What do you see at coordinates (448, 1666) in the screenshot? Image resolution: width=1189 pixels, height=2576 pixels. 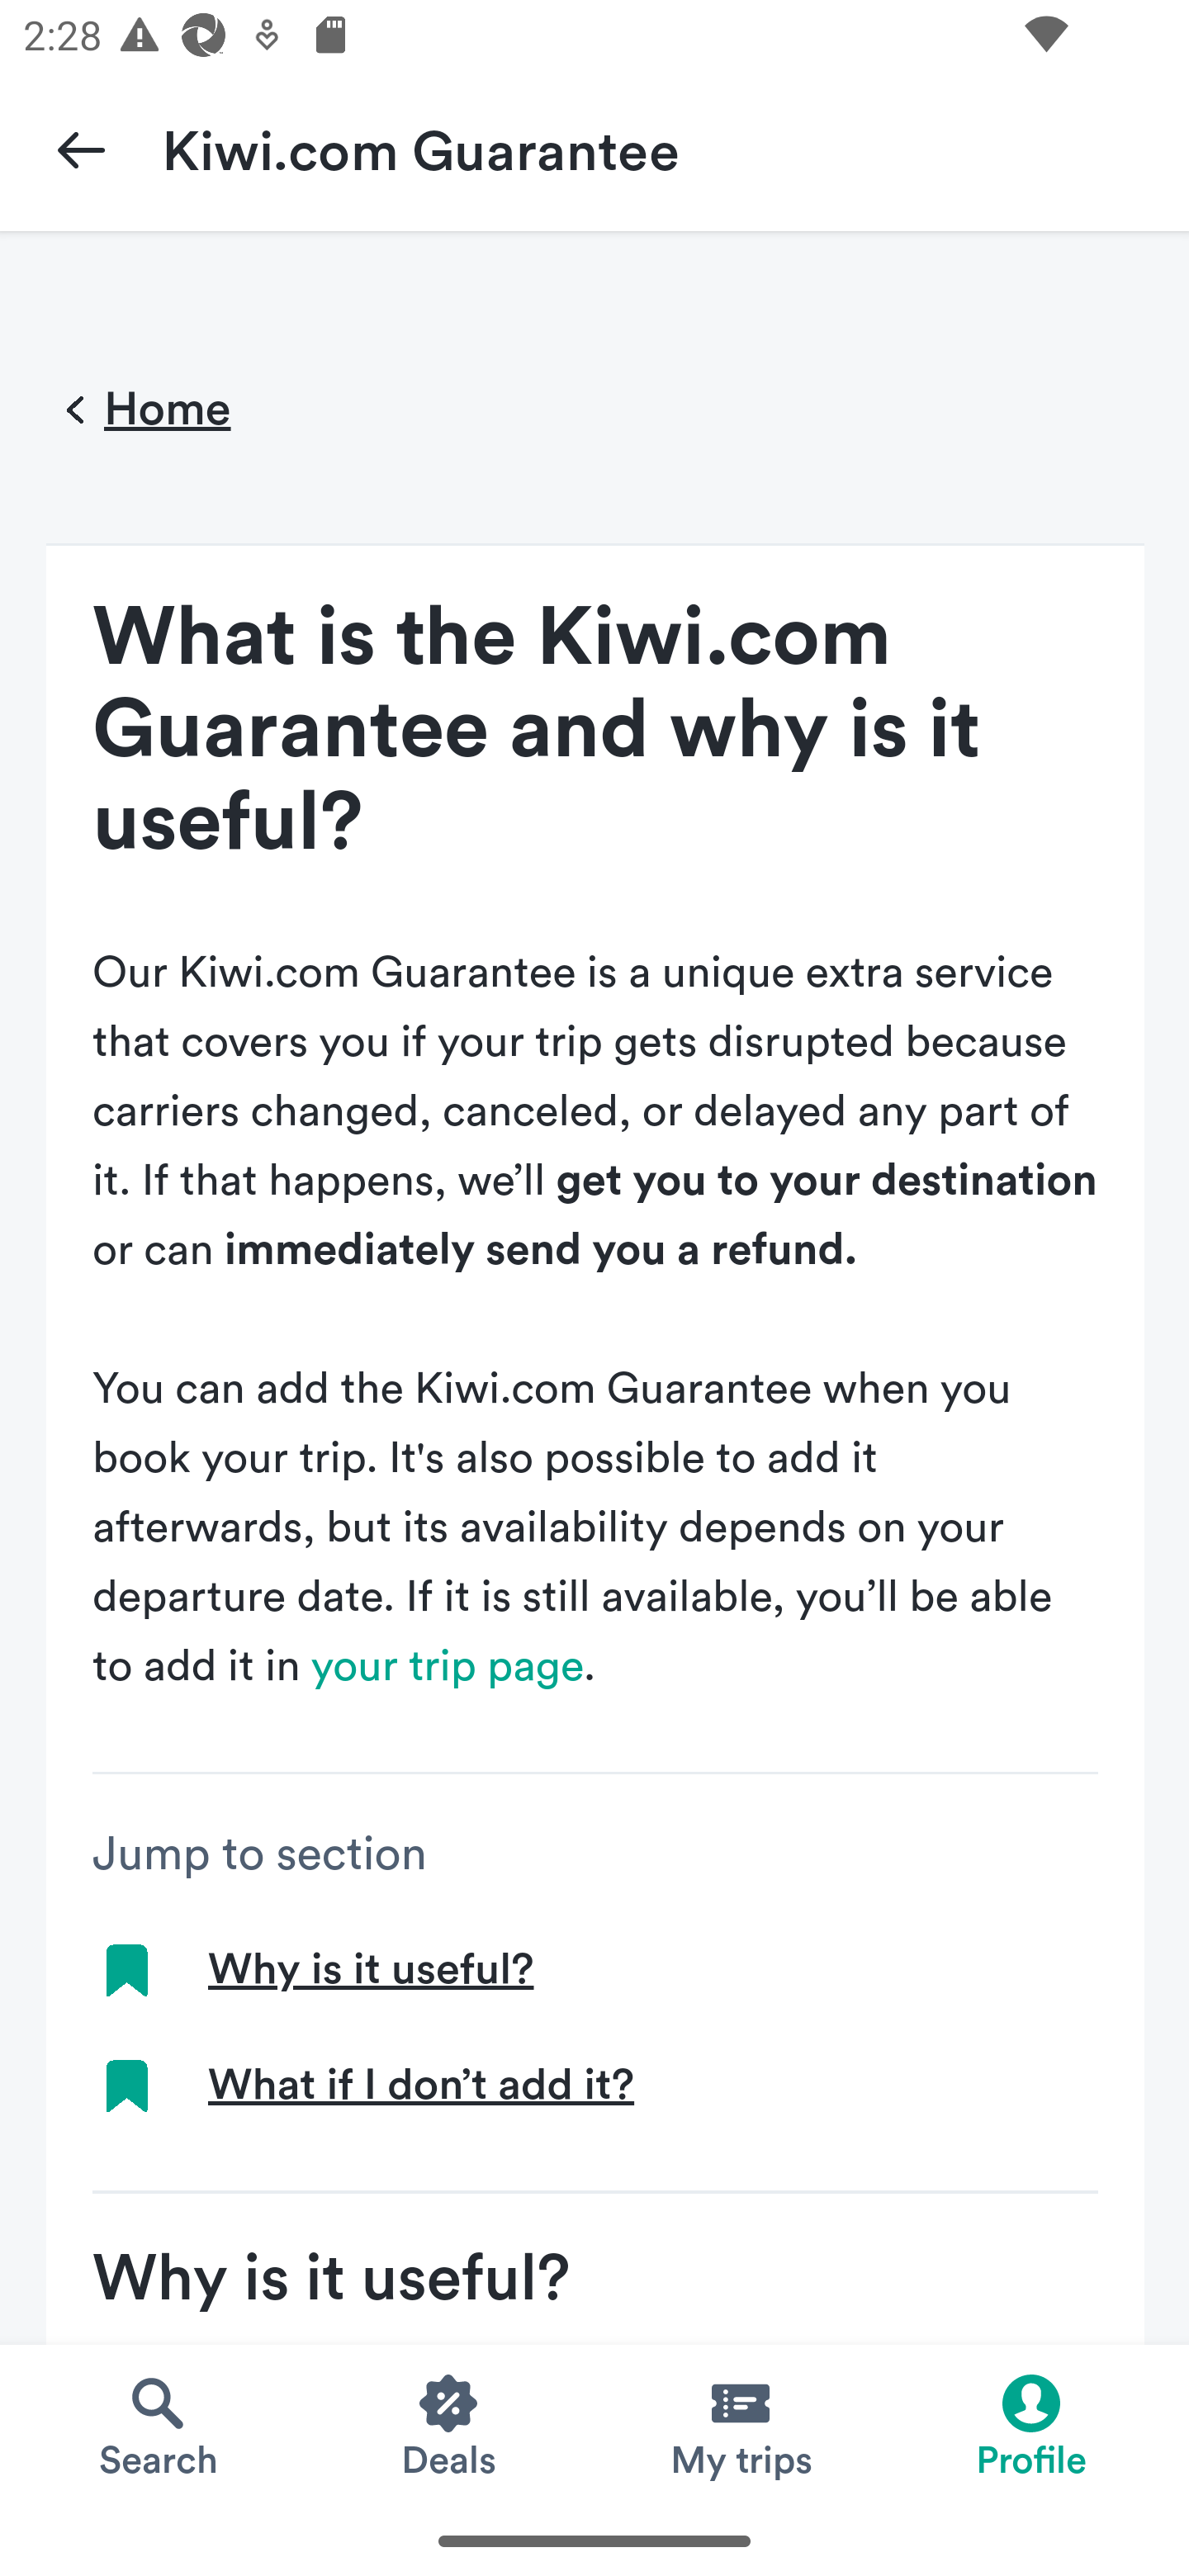 I see `your trip page` at bounding box center [448, 1666].